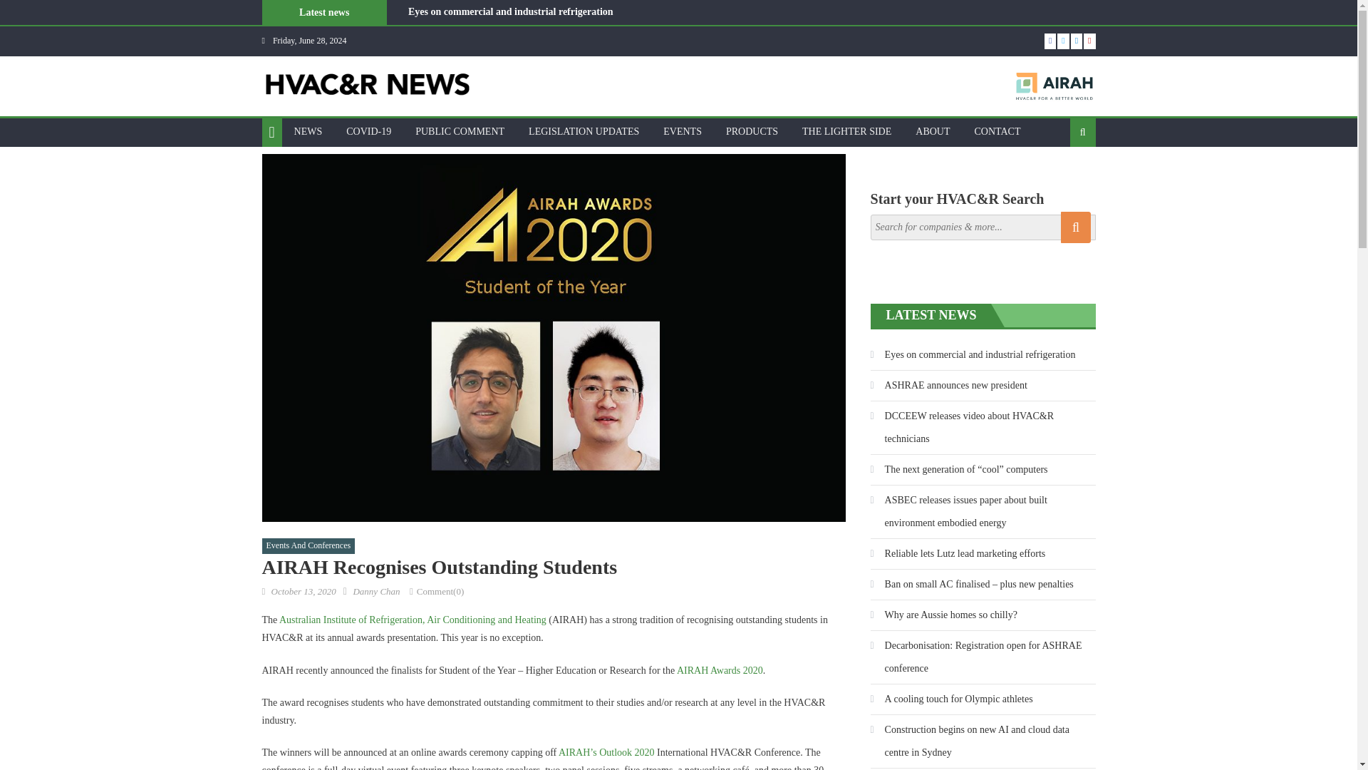 The height and width of the screenshot is (770, 1368). What do you see at coordinates (997, 132) in the screenshot?
I see `CONTACT` at bounding box center [997, 132].